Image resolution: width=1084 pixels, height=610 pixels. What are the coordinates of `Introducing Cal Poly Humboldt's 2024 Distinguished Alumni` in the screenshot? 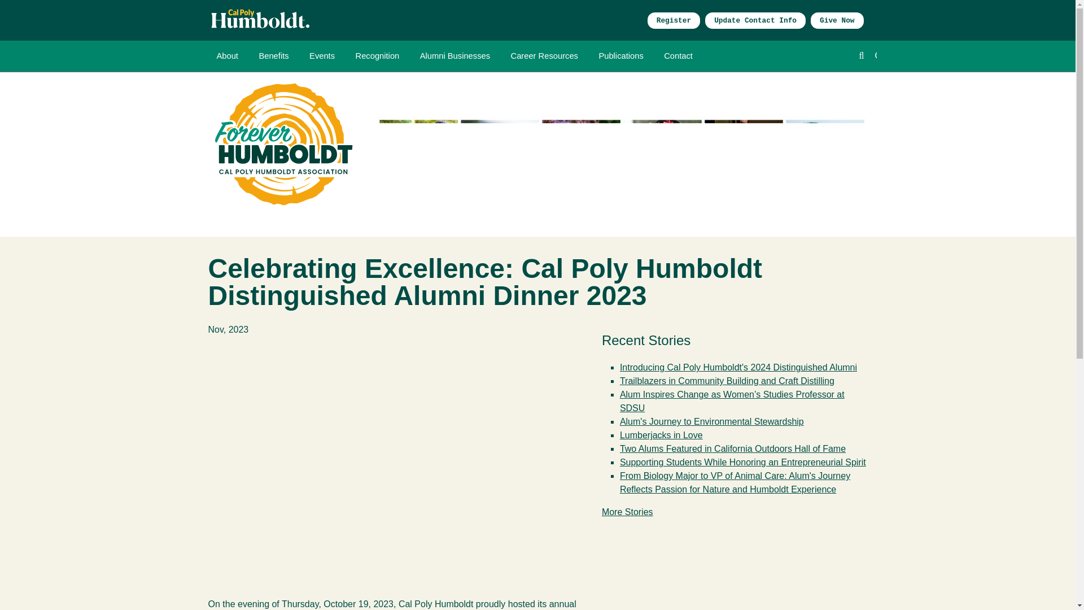 It's located at (738, 367).